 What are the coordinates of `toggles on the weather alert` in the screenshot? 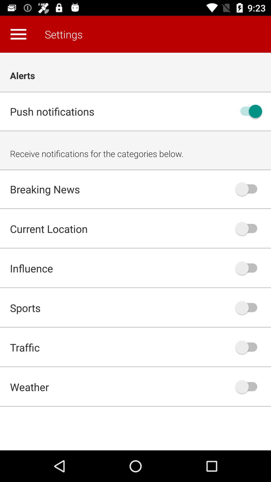 It's located at (249, 387).